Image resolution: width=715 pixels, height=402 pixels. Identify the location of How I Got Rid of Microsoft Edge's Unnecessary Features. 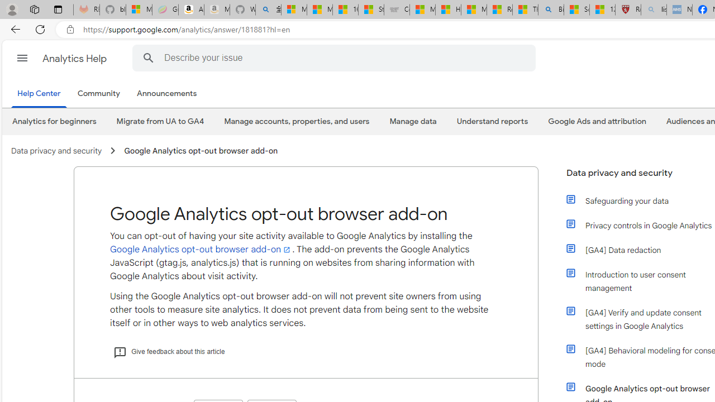
(448, 10).